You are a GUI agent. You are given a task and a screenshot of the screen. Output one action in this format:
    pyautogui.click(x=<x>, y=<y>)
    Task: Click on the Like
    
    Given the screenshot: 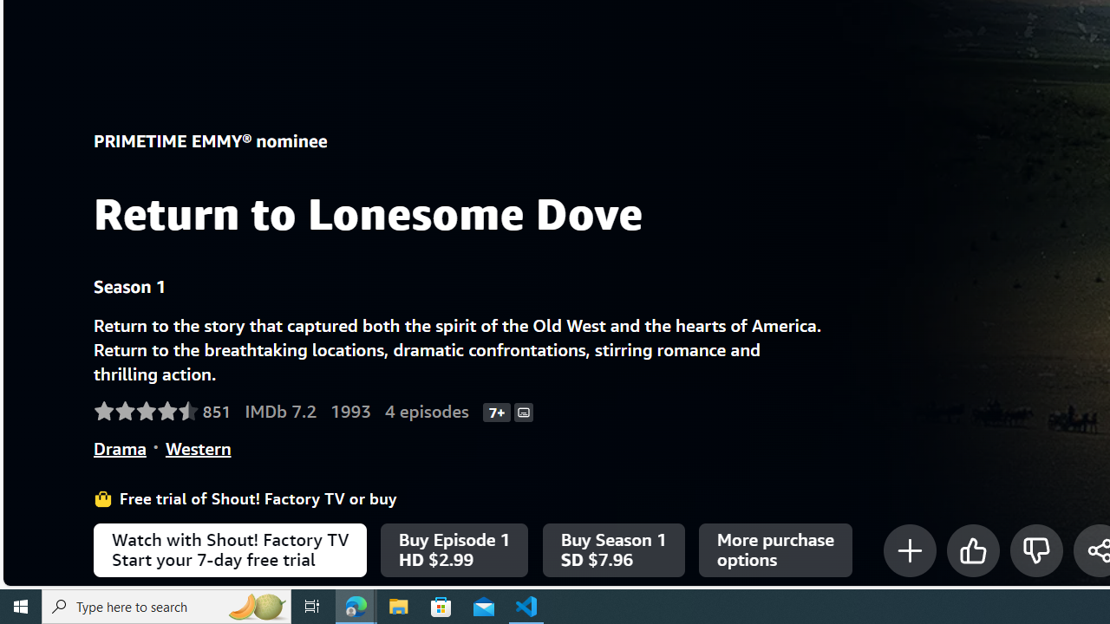 What is the action you would take?
    pyautogui.click(x=973, y=550)
    